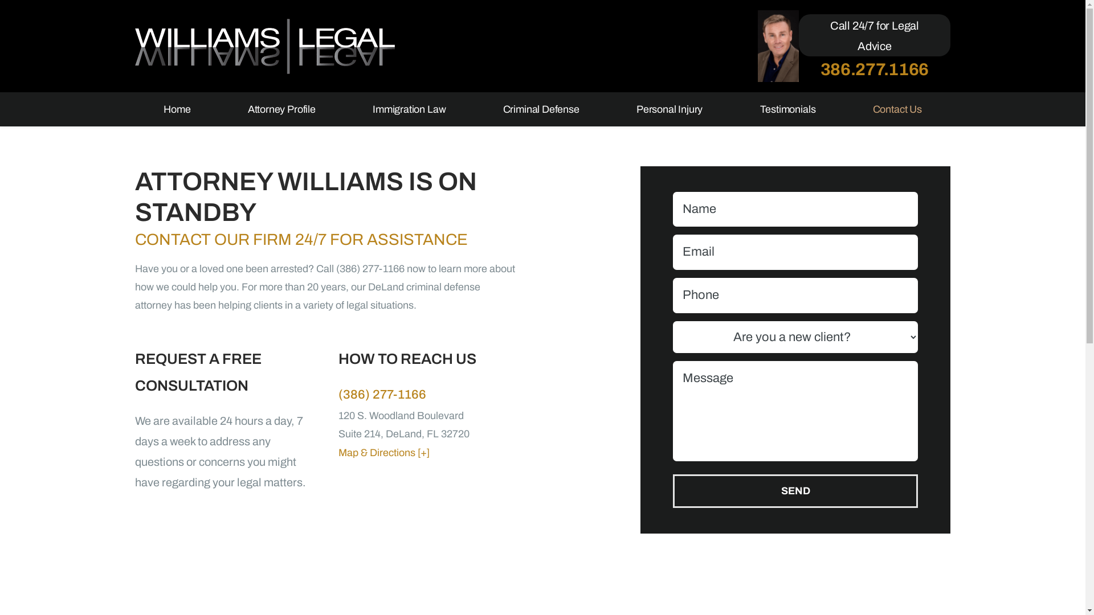 This screenshot has width=1094, height=615. I want to click on Criminal Defense, so click(541, 109).